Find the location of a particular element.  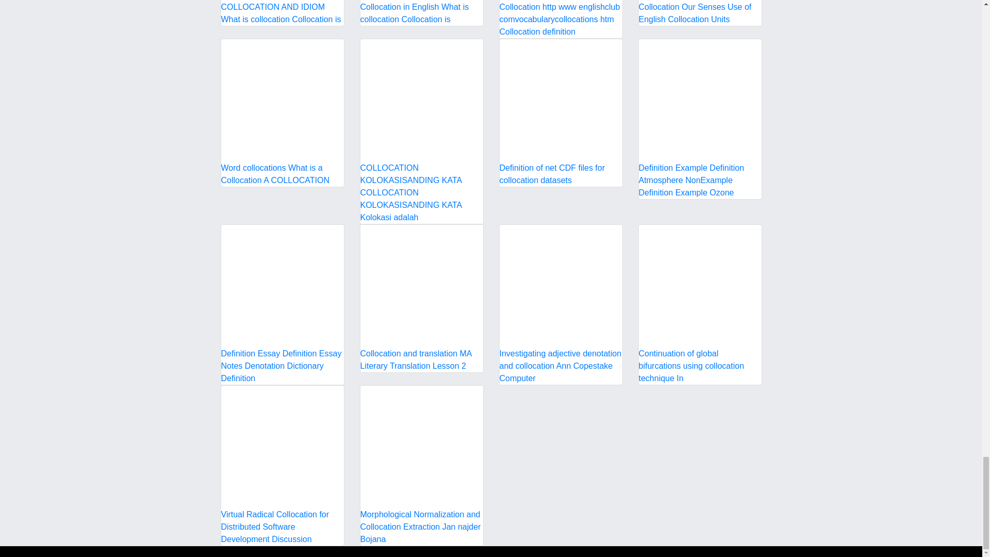

Collocation in English What is collocation Collocation is is located at coordinates (421, 12).